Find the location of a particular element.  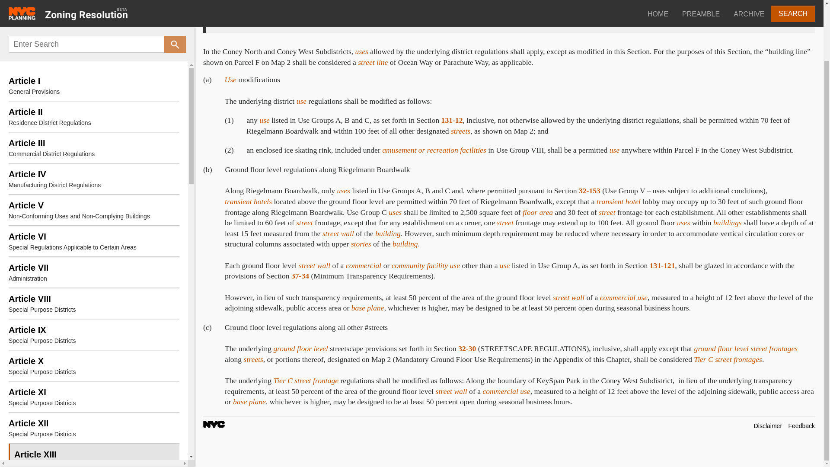

Amendment History is located at coordinates (93, 177).